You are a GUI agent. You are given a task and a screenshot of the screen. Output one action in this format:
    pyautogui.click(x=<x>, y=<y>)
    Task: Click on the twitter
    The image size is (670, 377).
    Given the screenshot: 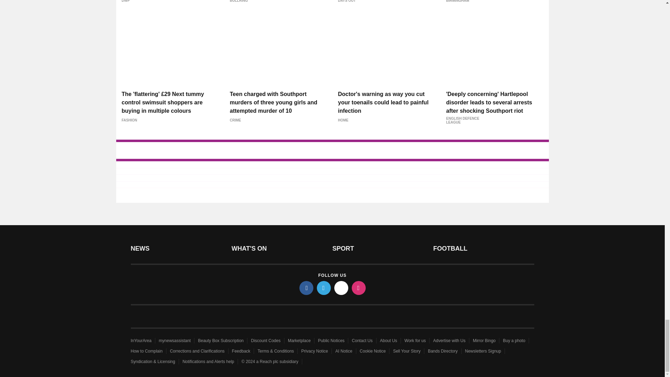 What is the action you would take?
    pyautogui.click(x=324, y=288)
    